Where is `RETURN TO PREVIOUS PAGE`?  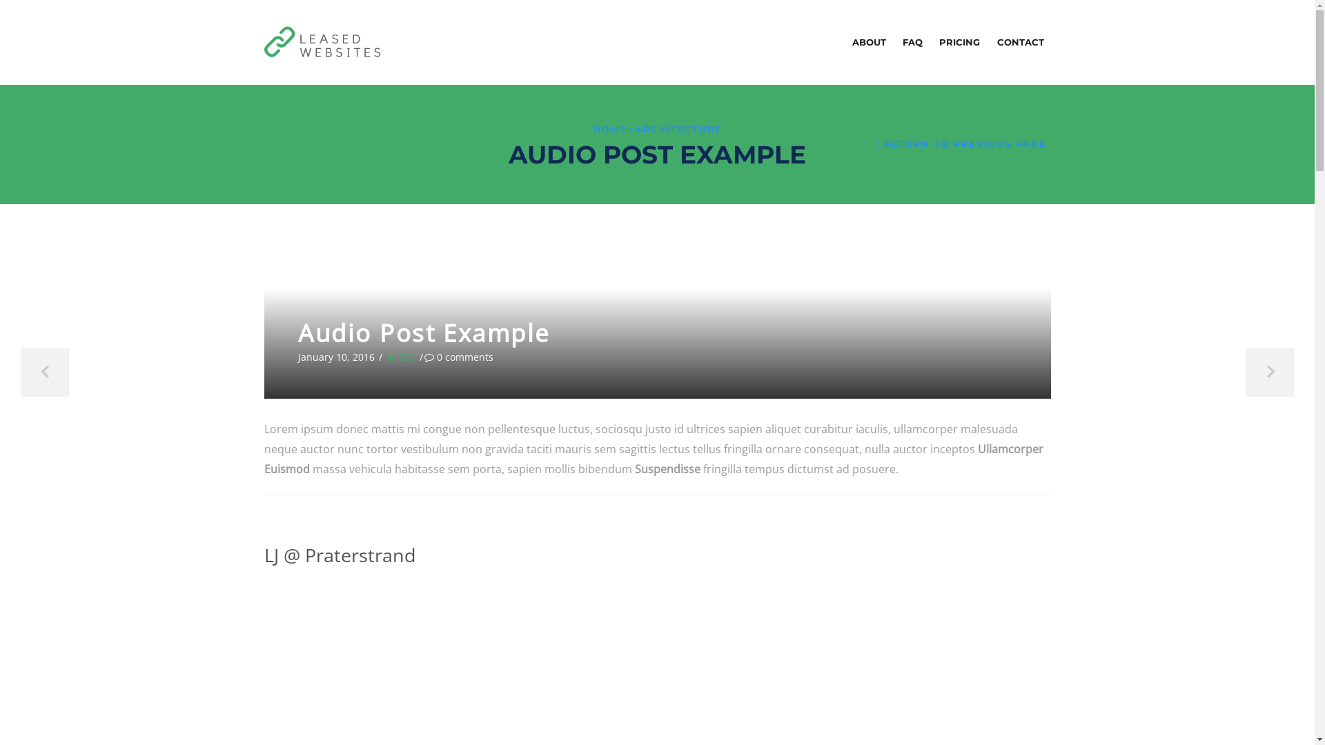 RETURN TO PREVIOUS PAGE is located at coordinates (962, 143).